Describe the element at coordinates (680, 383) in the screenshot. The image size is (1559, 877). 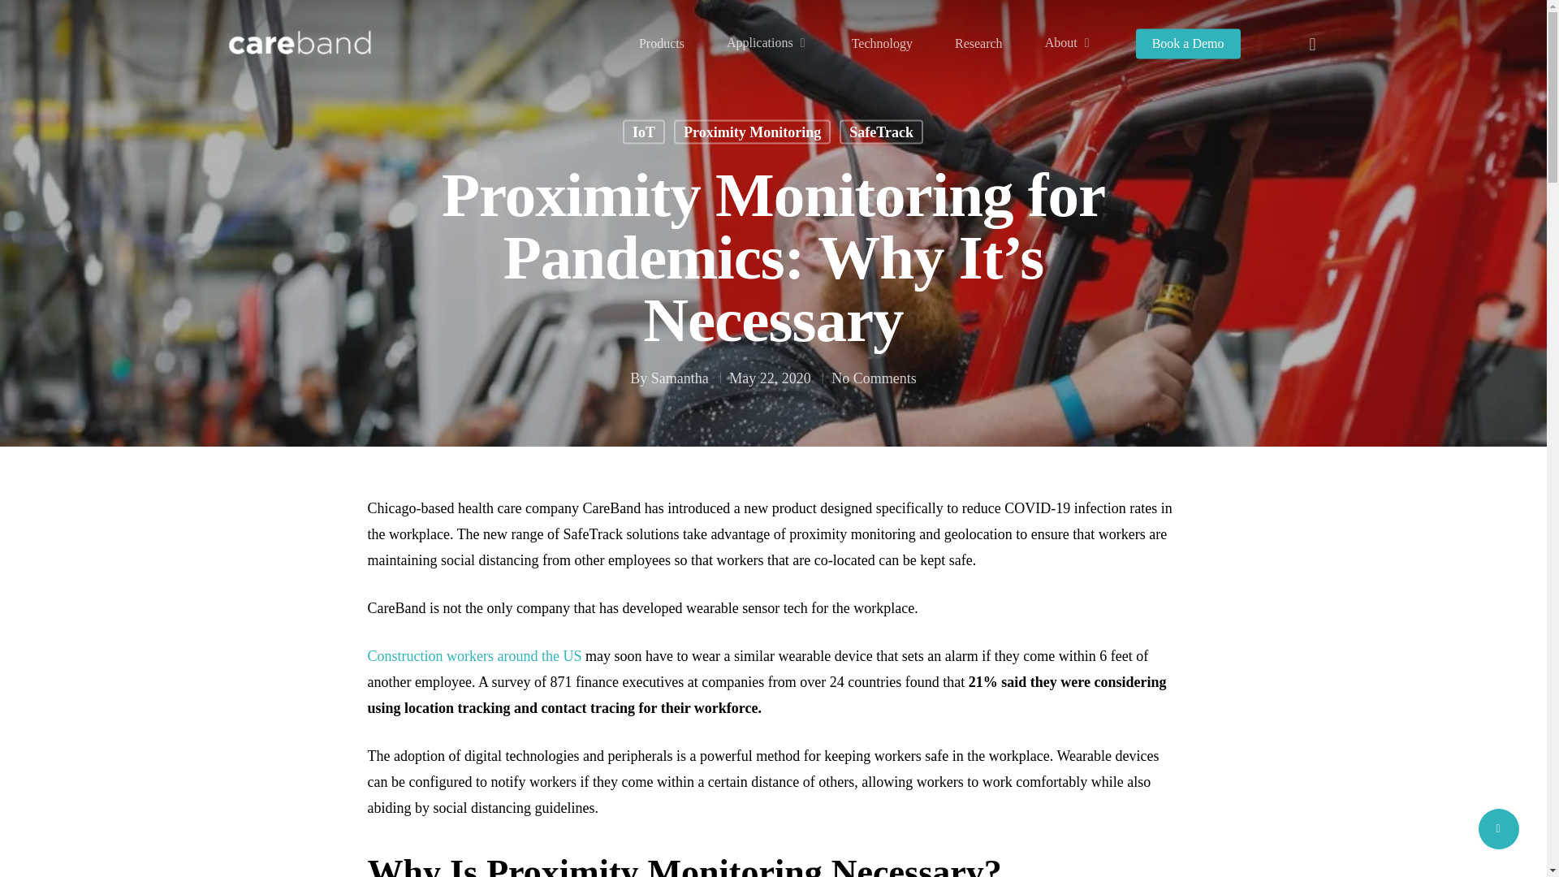
I see `Posts by Samantha` at that location.